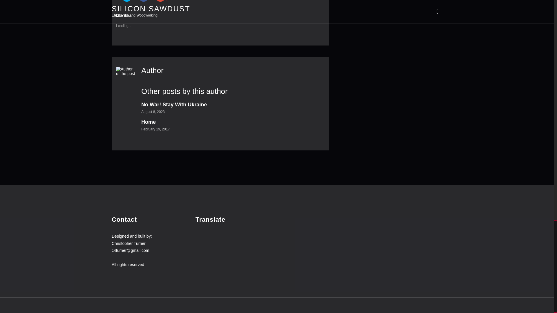 The height and width of the screenshot is (313, 557). What do you see at coordinates (126, 1) in the screenshot?
I see `Click to share on Twitter` at bounding box center [126, 1].